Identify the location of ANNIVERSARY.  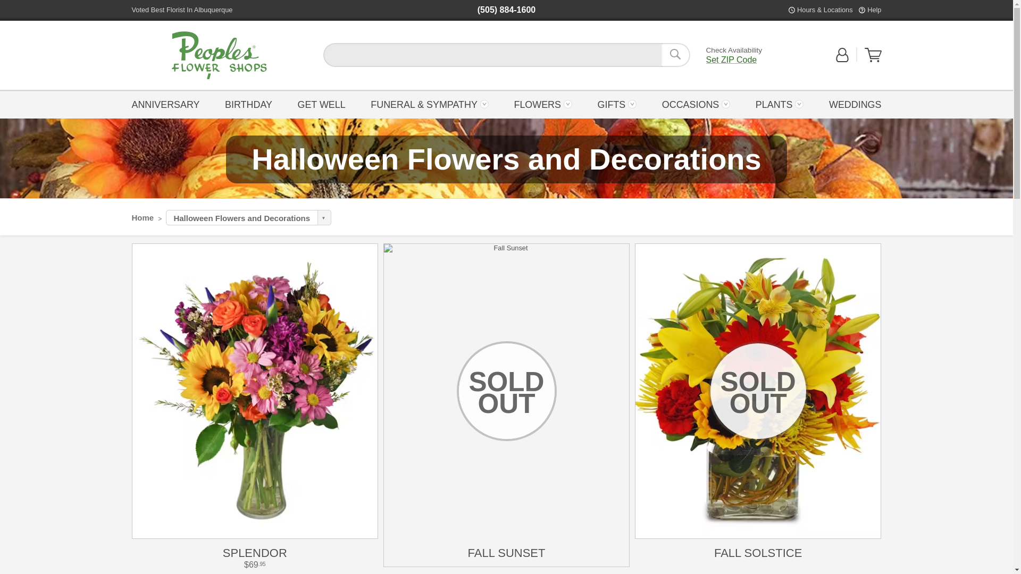
(169, 104).